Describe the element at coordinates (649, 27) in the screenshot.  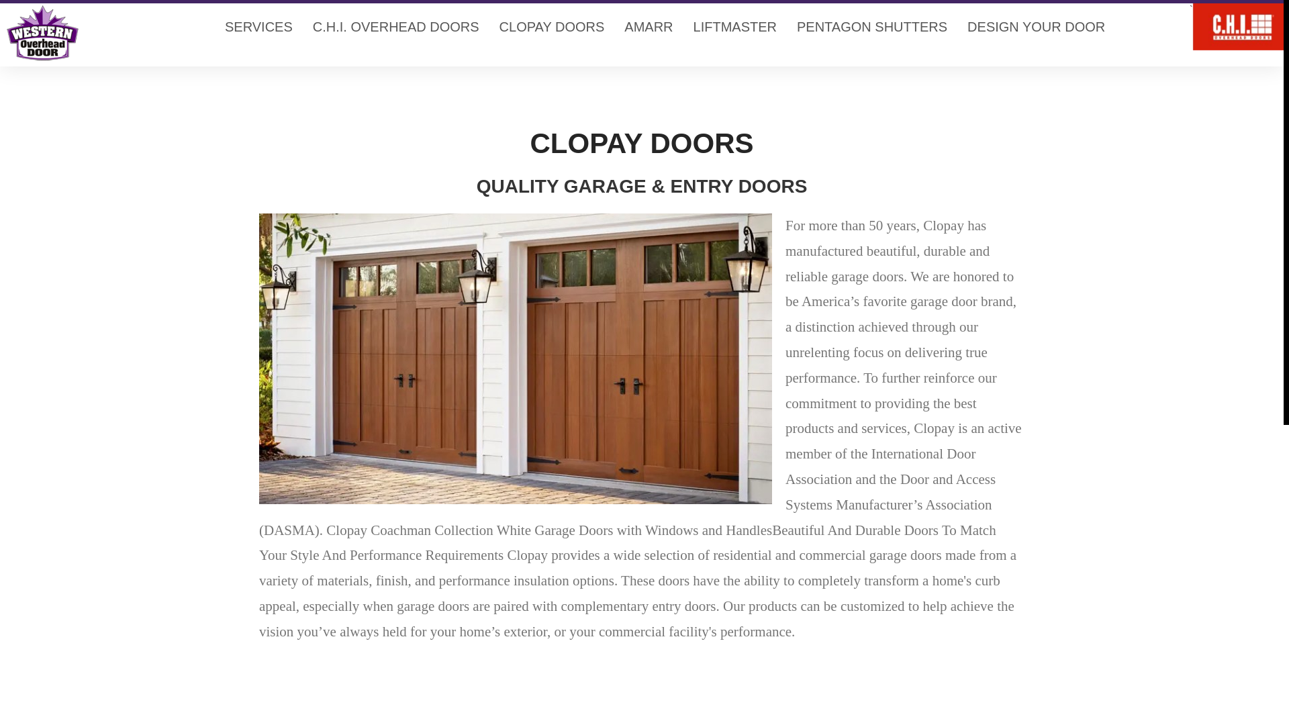
I see `AMARR` at that location.